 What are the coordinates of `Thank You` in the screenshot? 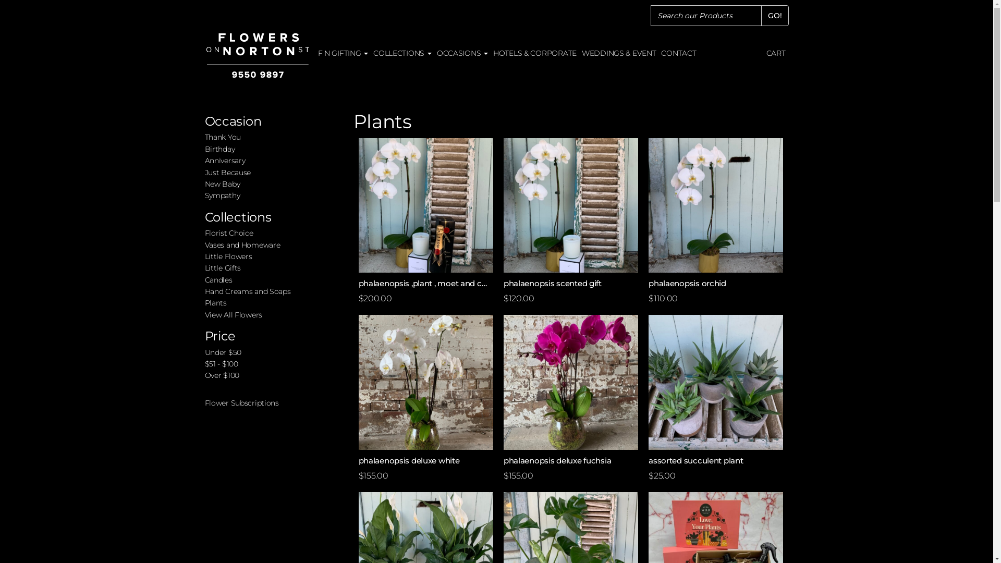 It's located at (222, 137).